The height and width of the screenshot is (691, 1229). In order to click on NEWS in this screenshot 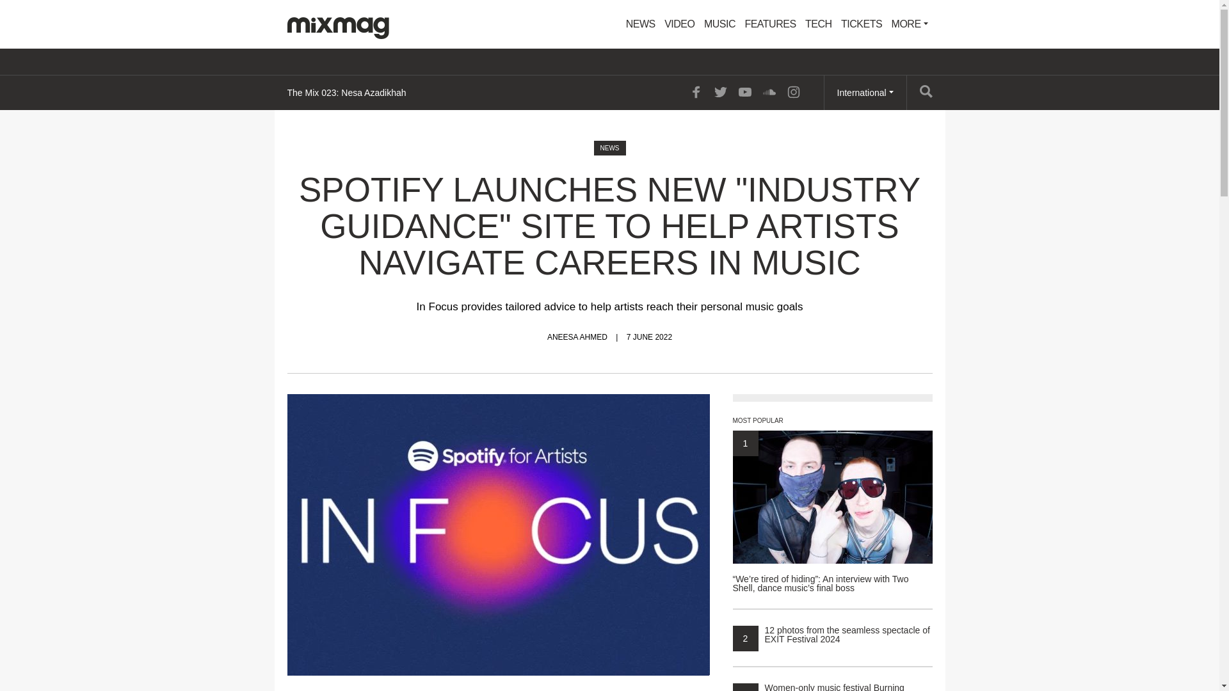, I will do `click(641, 24)`.